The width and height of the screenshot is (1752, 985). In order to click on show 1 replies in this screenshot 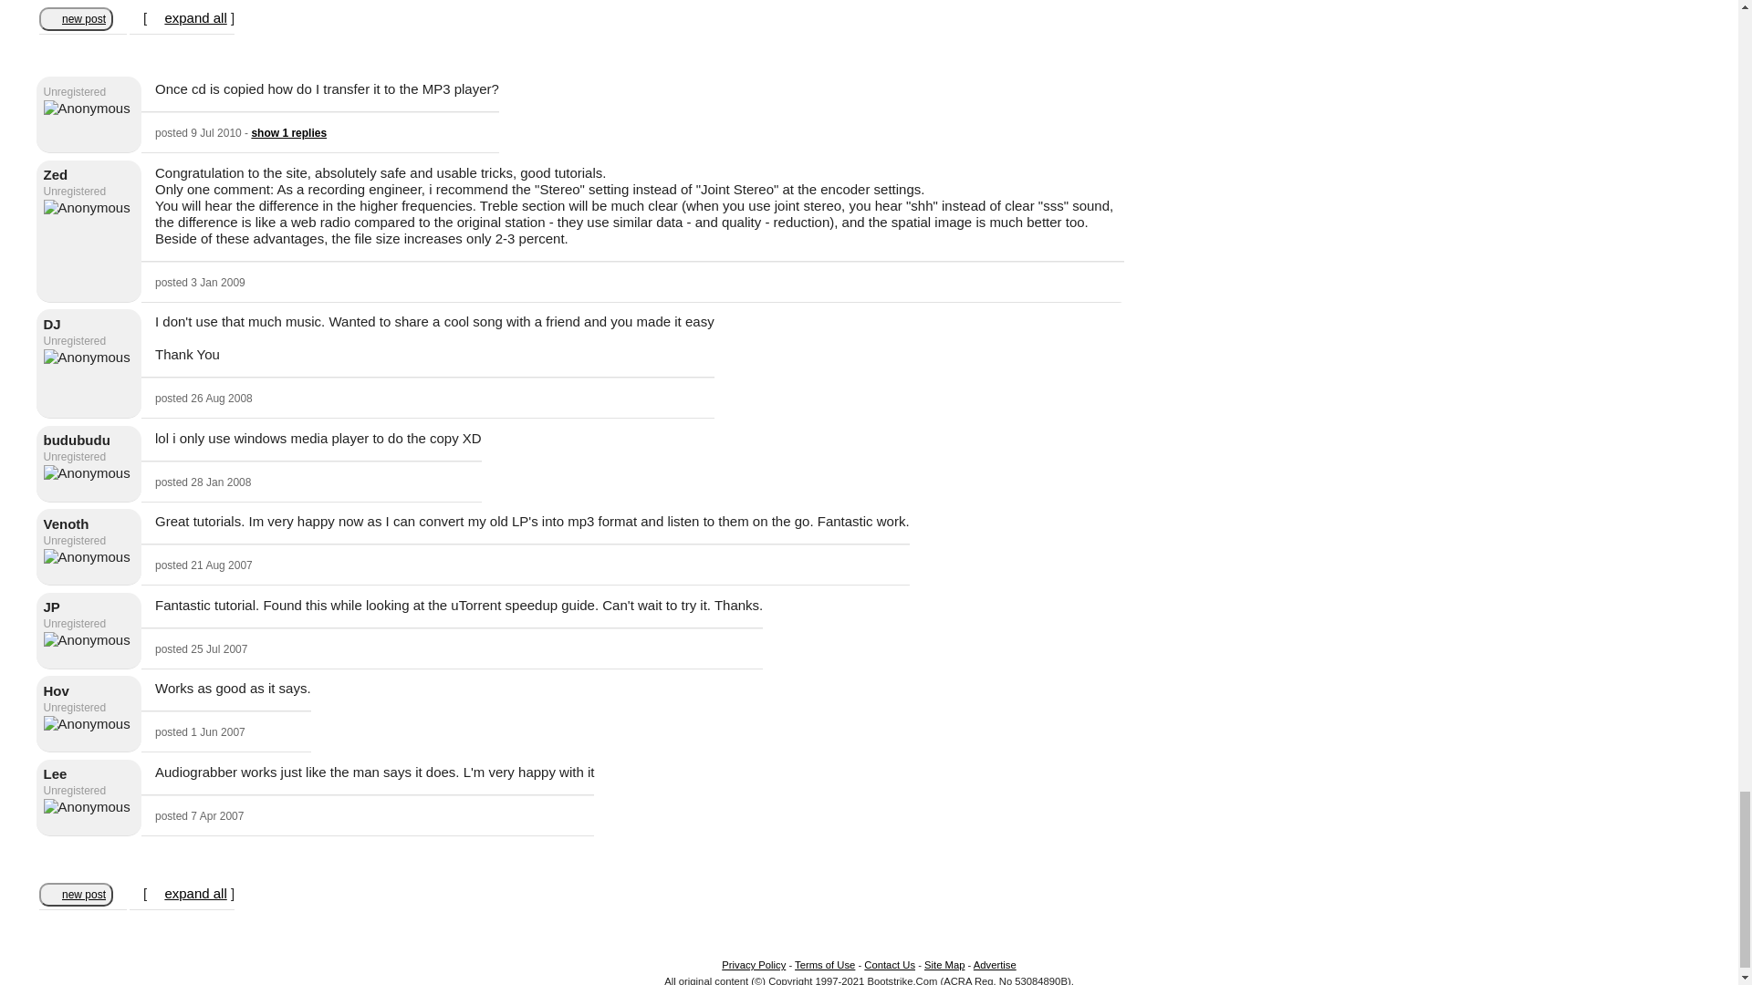, I will do `click(288, 133)`.